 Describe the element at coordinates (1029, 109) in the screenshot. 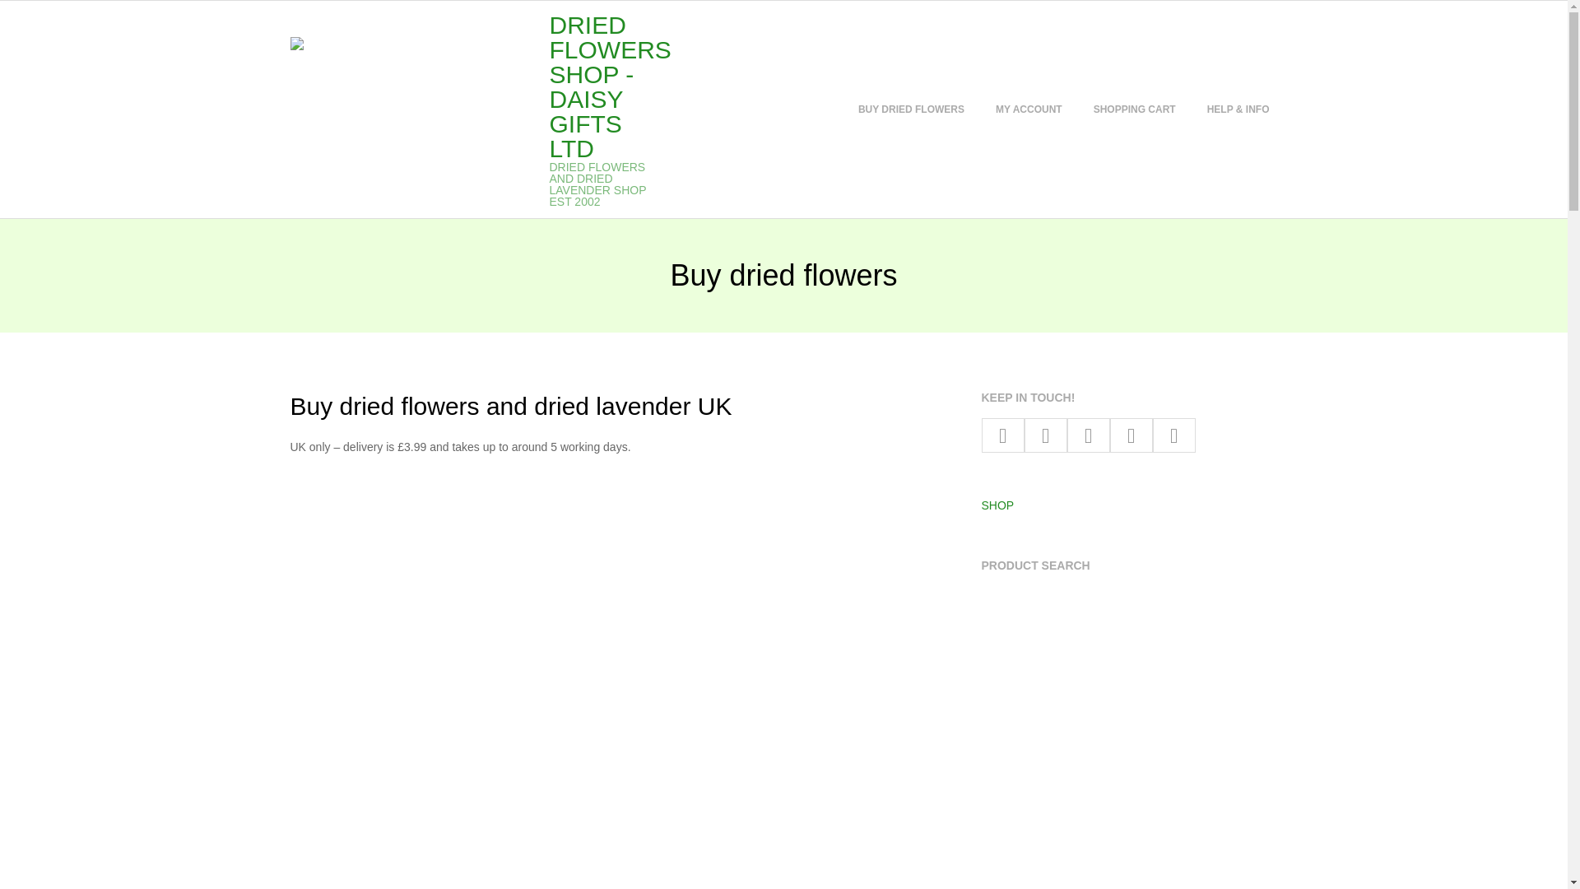

I see `MY ACCOUNT` at that location.